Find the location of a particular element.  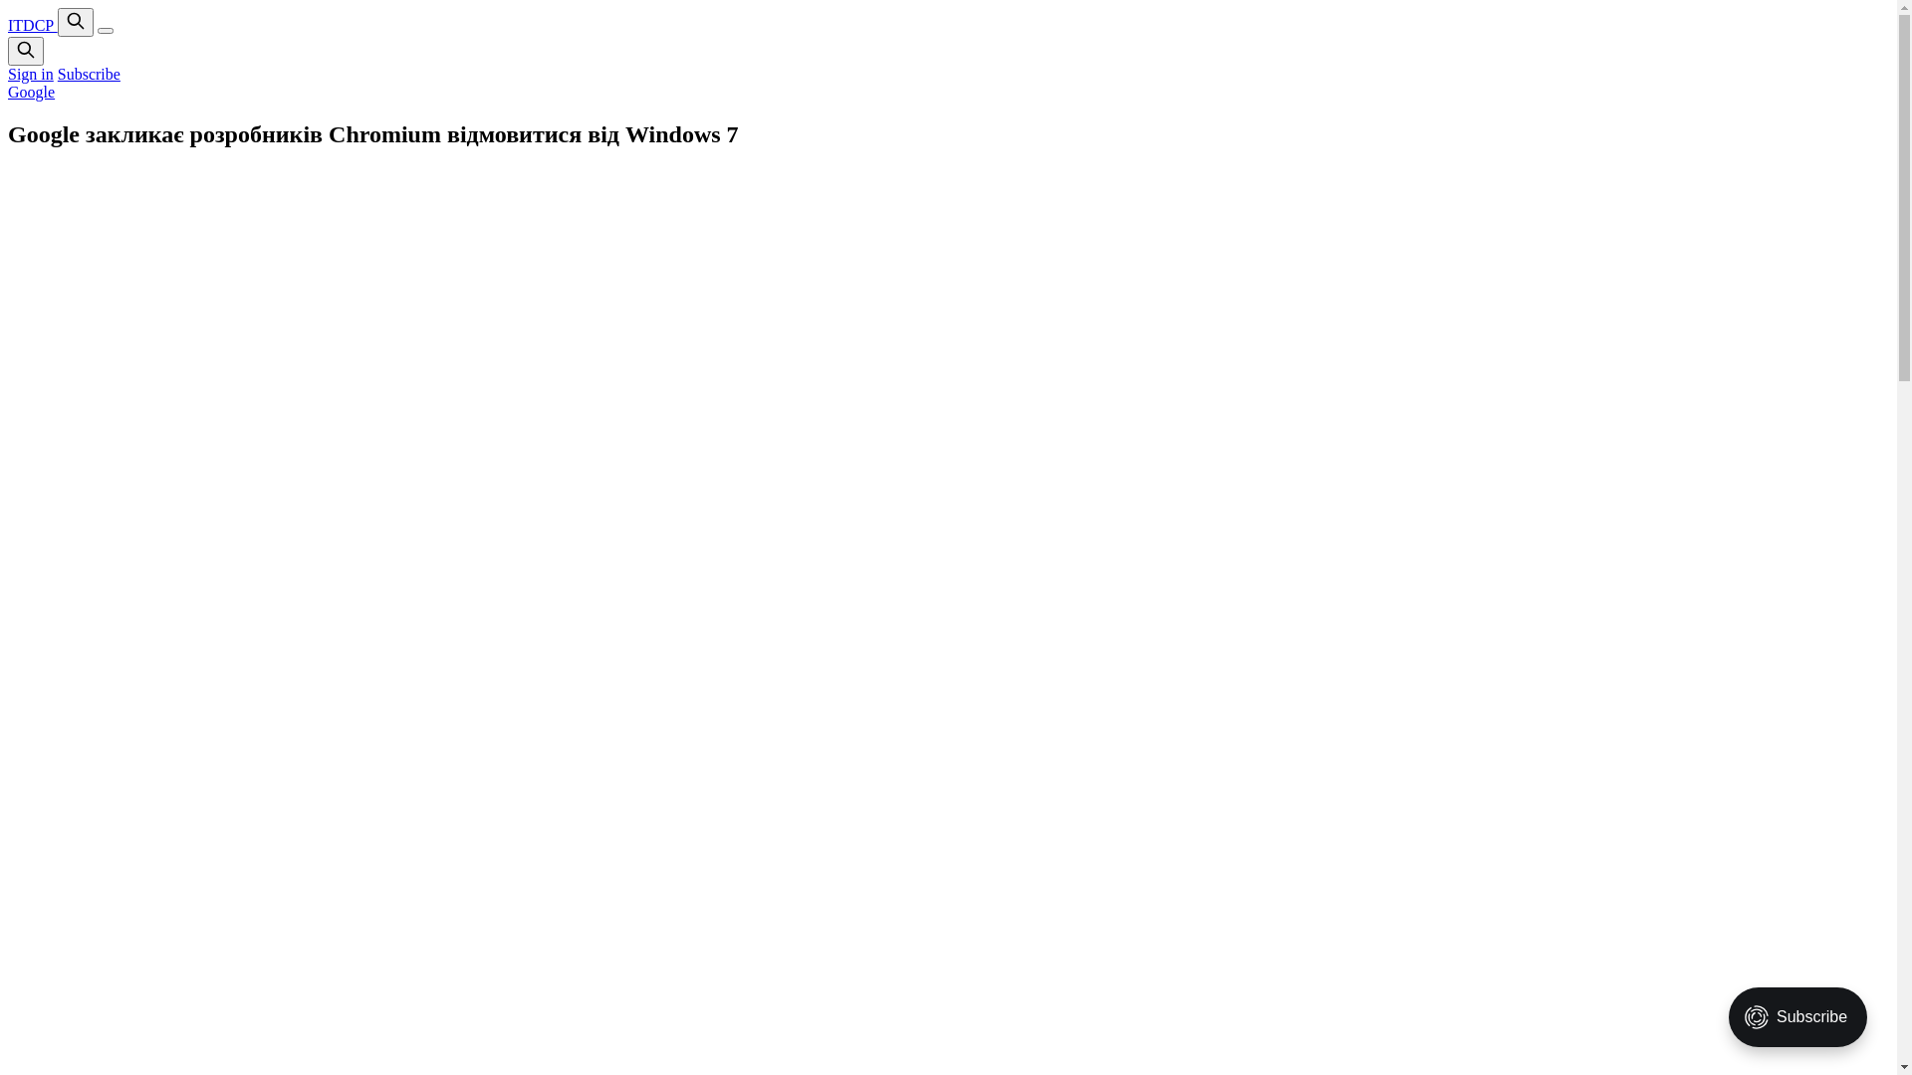

Subscribe is located at coordinates (90, 74).